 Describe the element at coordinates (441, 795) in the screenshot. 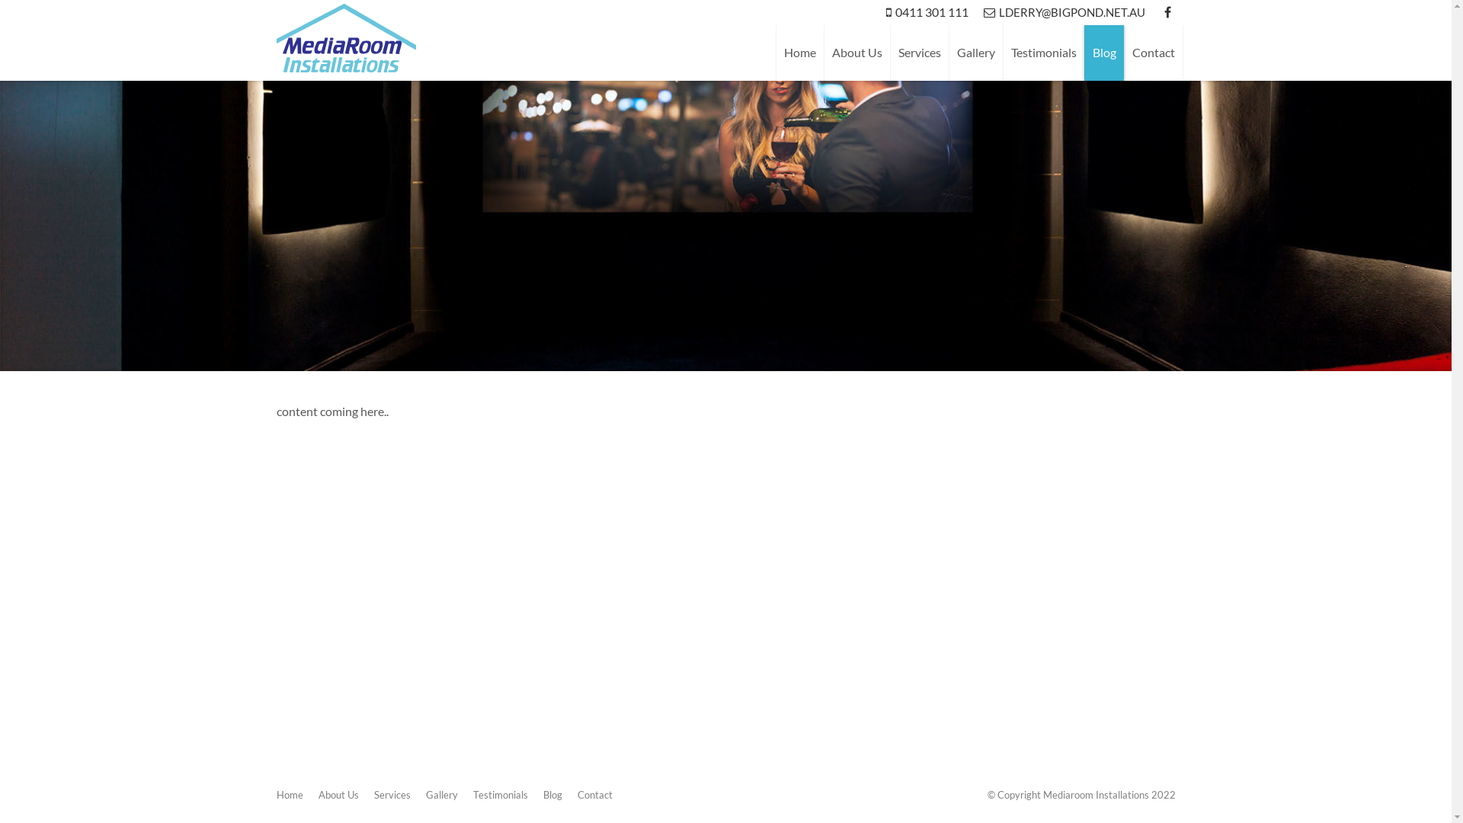

I see `Gallery` at that location.